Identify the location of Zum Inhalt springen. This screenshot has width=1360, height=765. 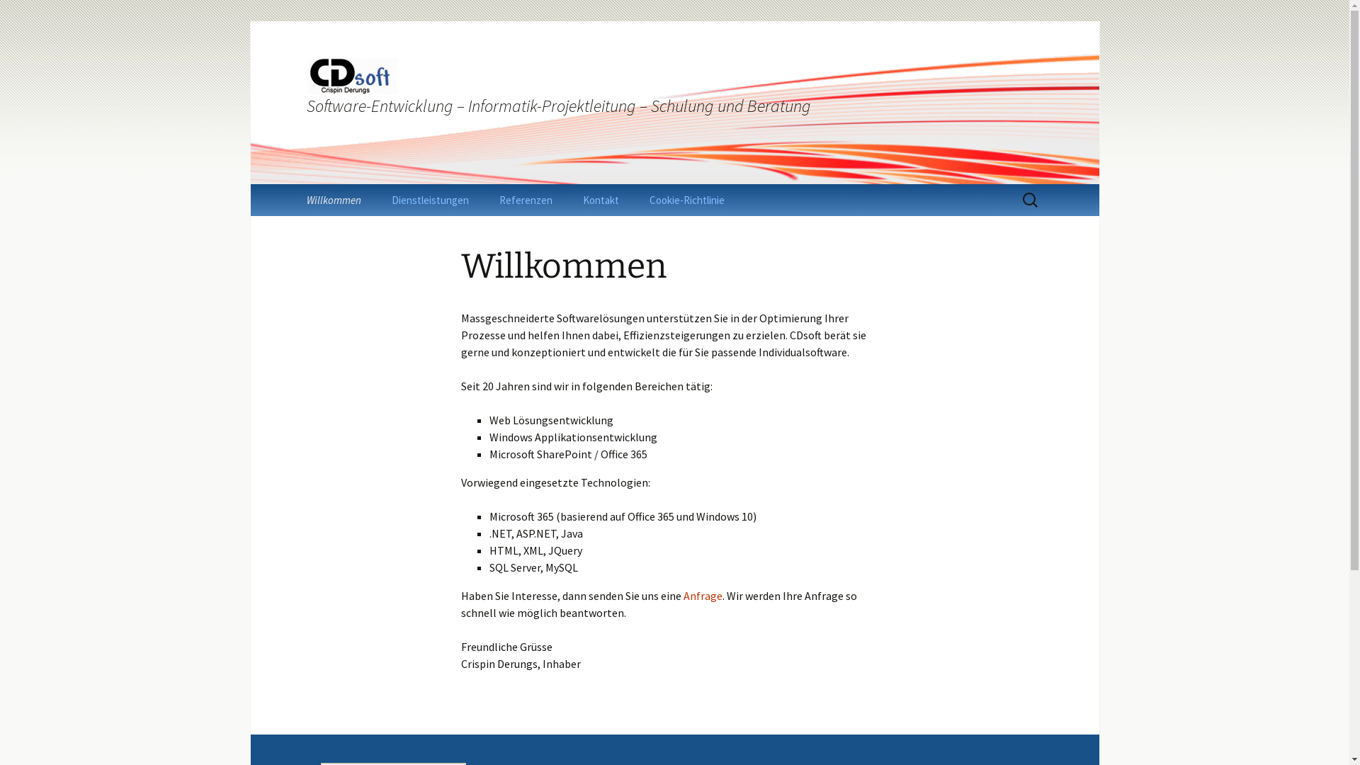
(292, 184).